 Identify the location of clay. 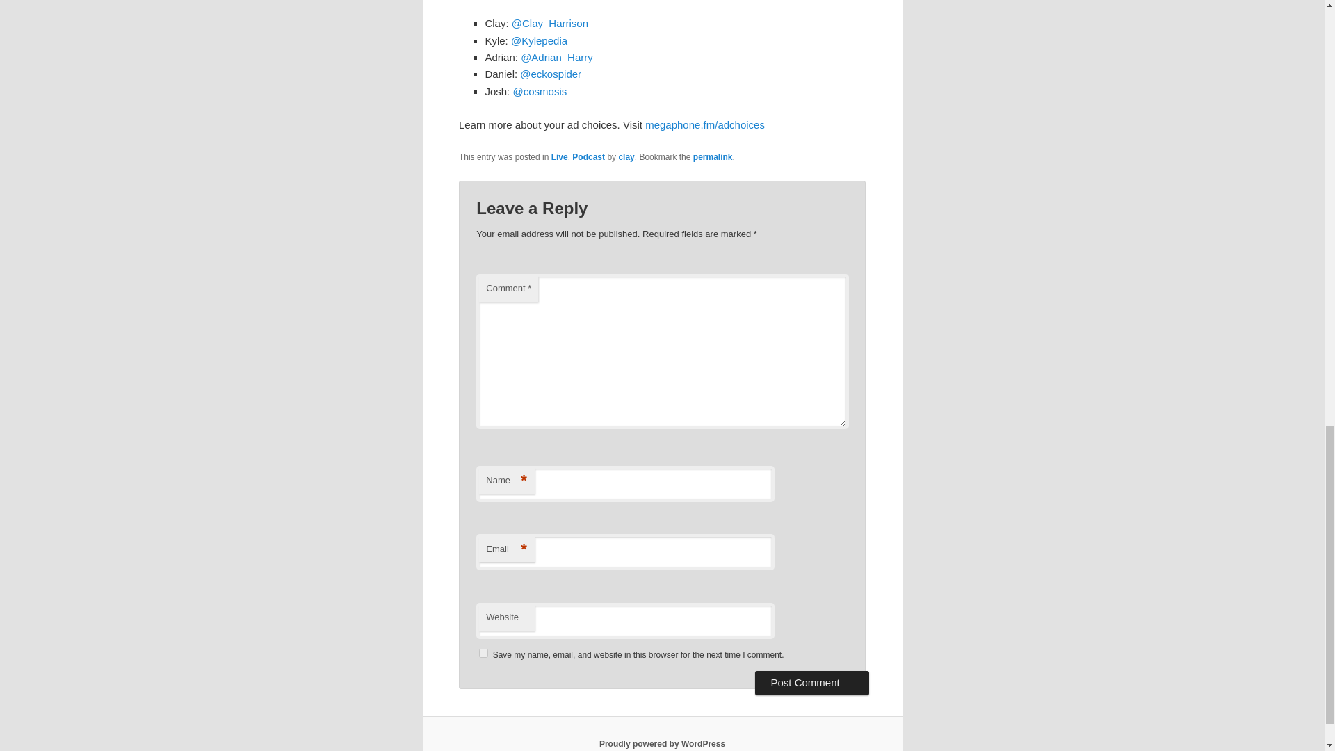
(626, 157).